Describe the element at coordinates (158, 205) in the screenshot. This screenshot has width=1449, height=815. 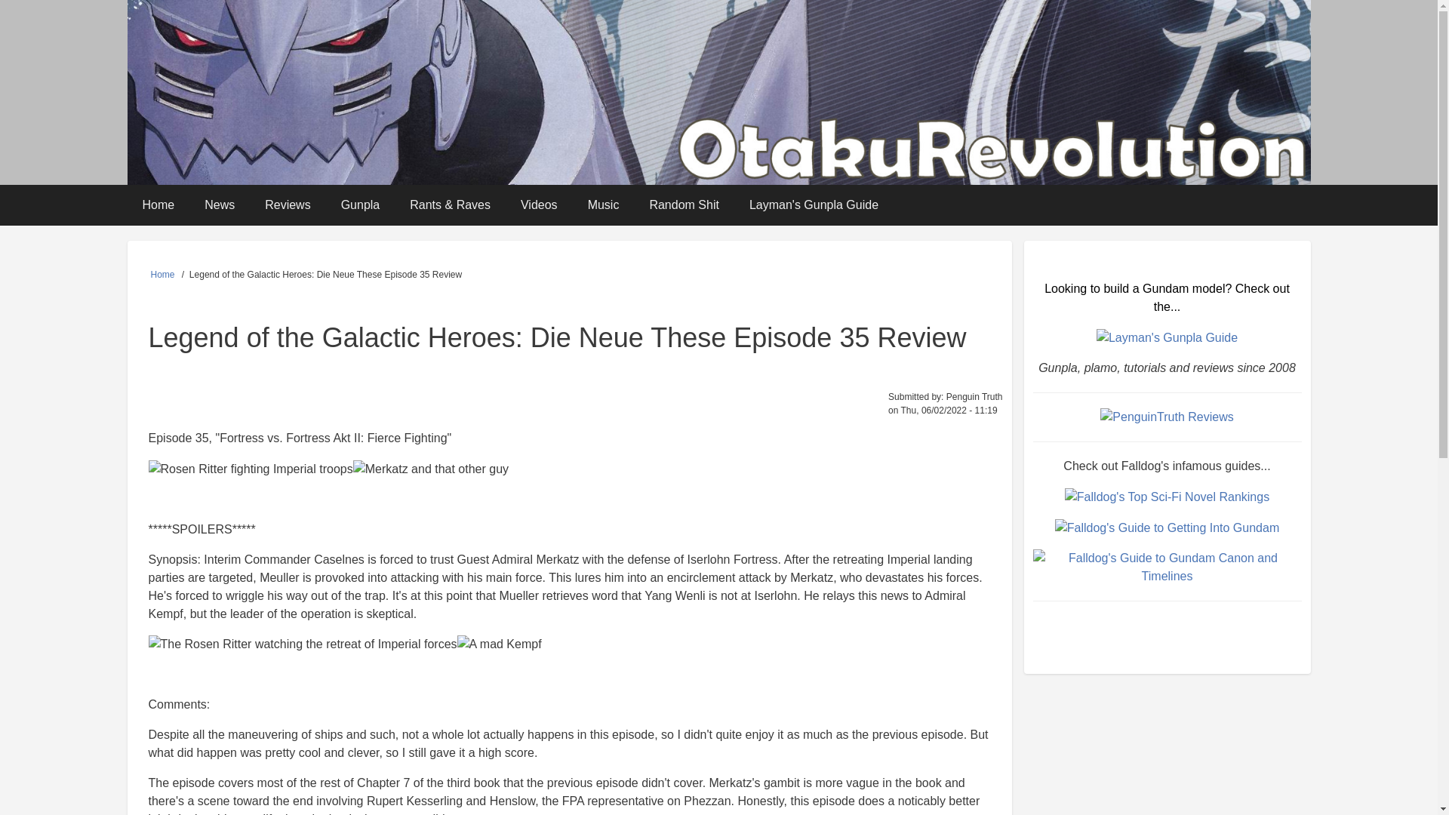
I see `Home` at that location.